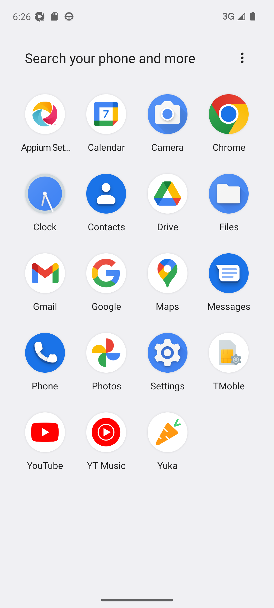 This screenshot has height=608, width=274. What do you see at coordinates (229, 282) in the screenshot?
I see `Messages` at bounding box center [229, 282].